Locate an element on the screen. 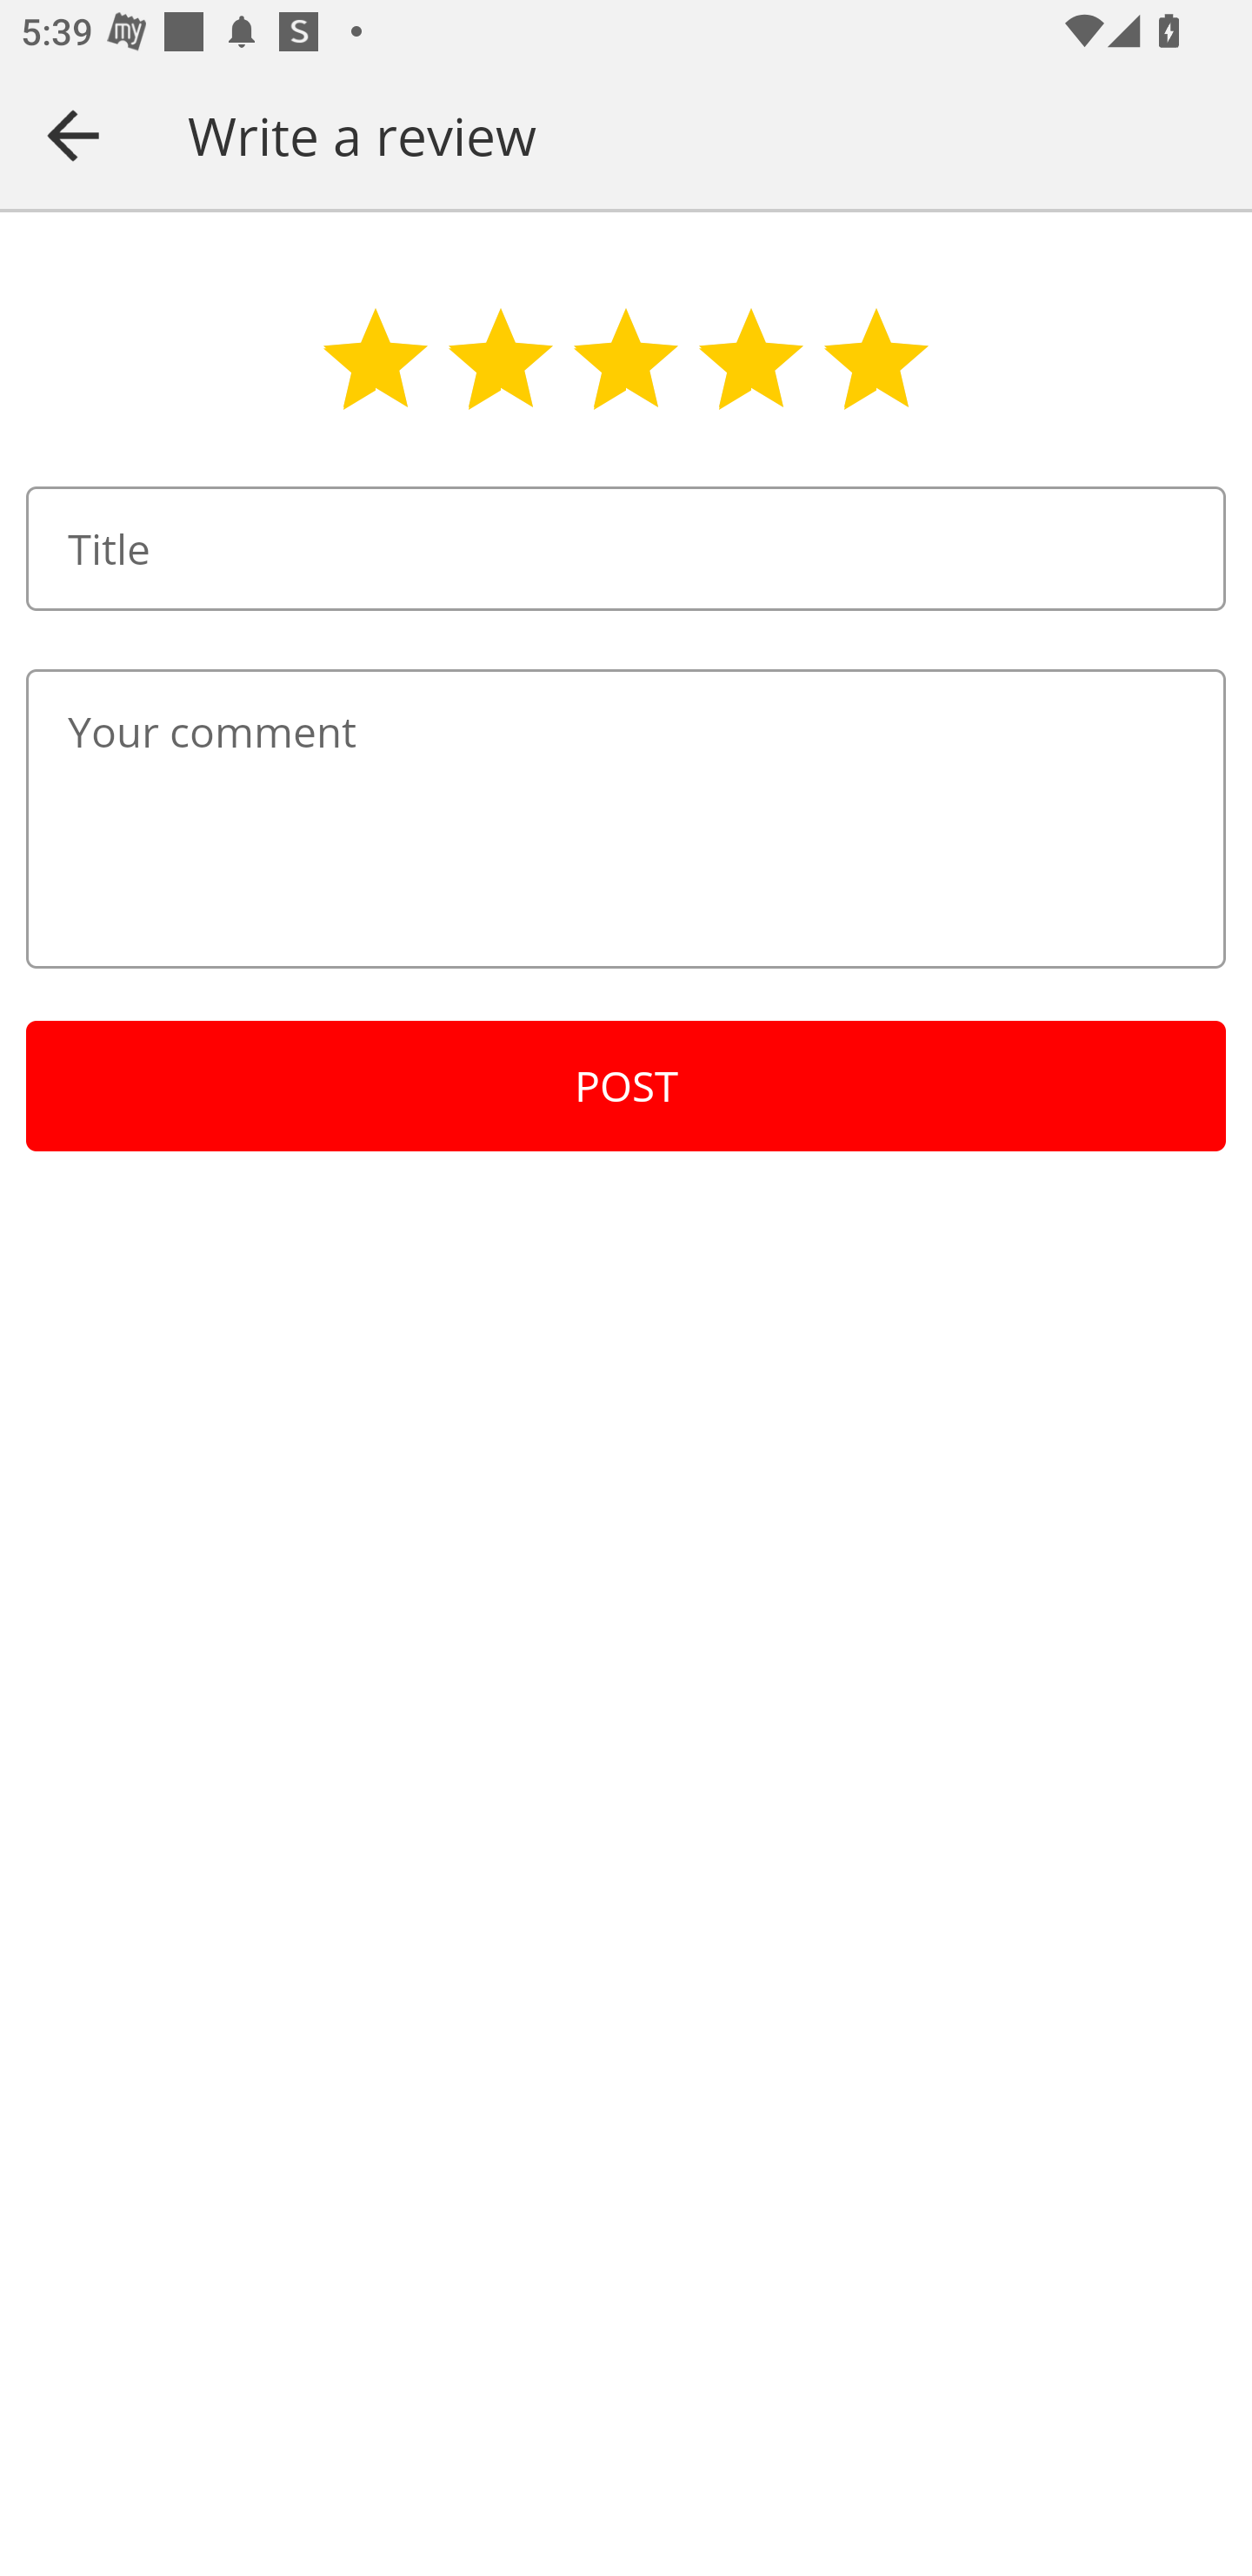 The width and height of the screenshot is (1252, 2576). Navigate up is located at coordinates (73, 135).